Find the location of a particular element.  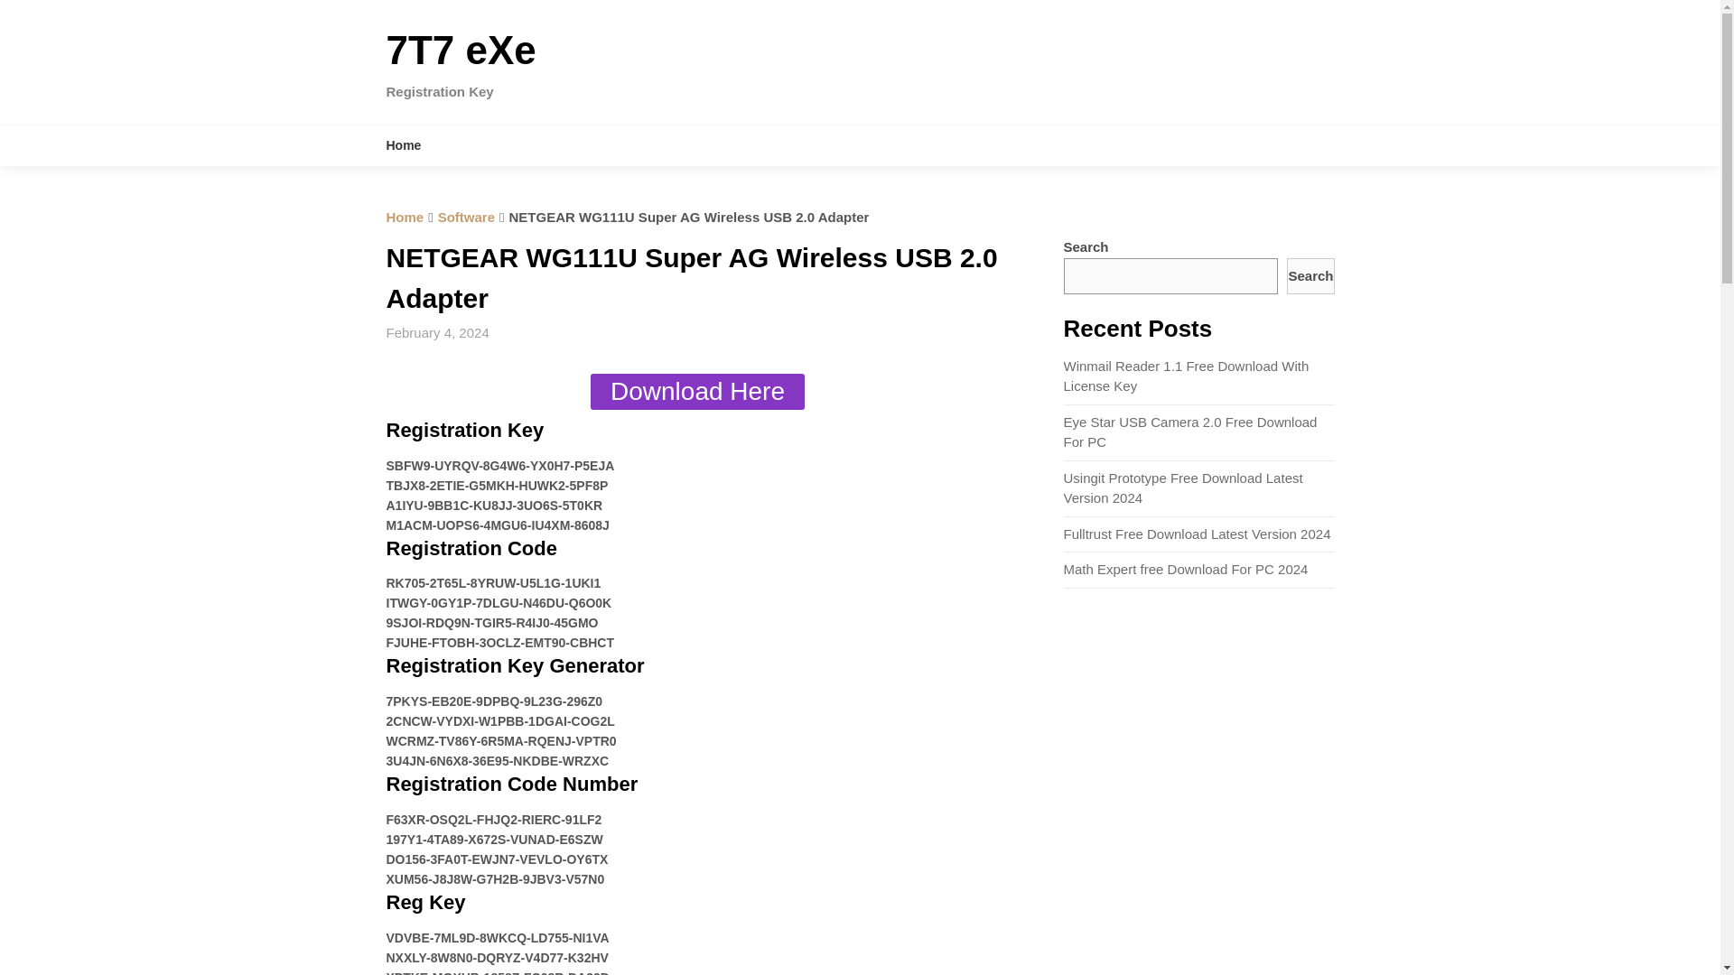

Search is located at coordinates (1310, 276).